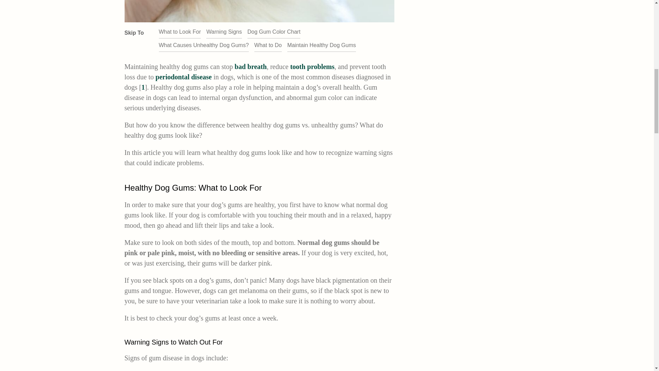 The width and height of the screenshot is (659, 371). I want to click on Maintain Healthy Dog Gums, so click(321, 45).